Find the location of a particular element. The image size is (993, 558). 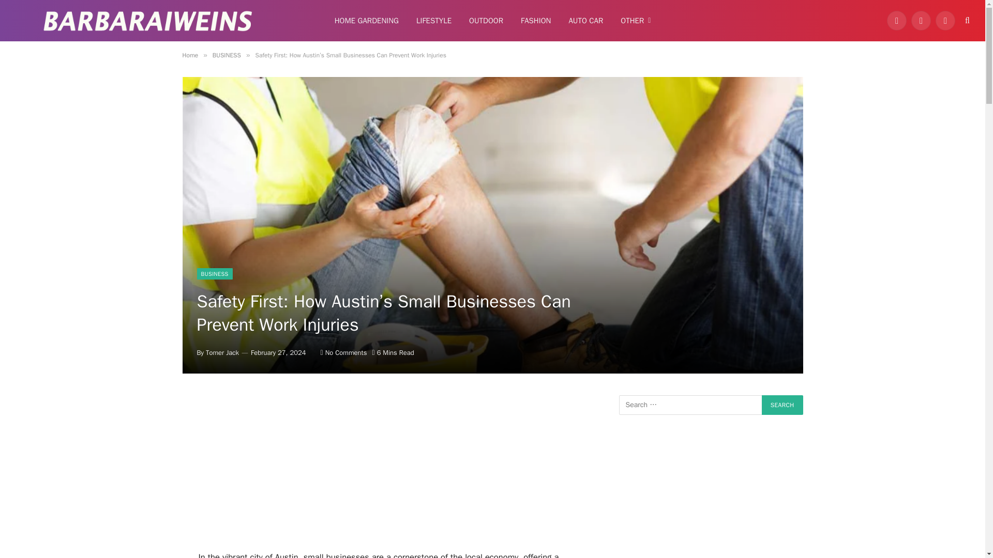

BARBARAIWEINS is located at coordinates (148, 21).